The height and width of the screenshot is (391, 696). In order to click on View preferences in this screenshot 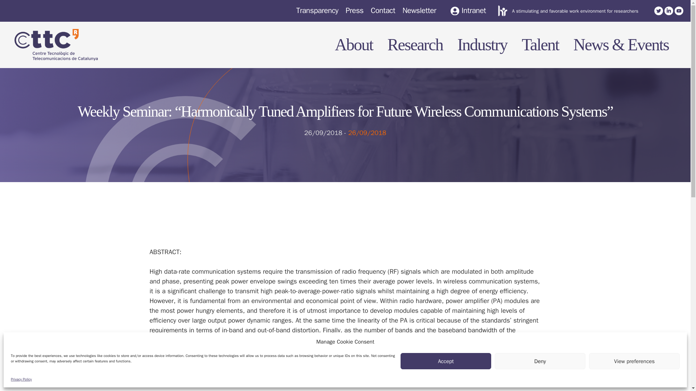, I will do `click(634, 361)`.